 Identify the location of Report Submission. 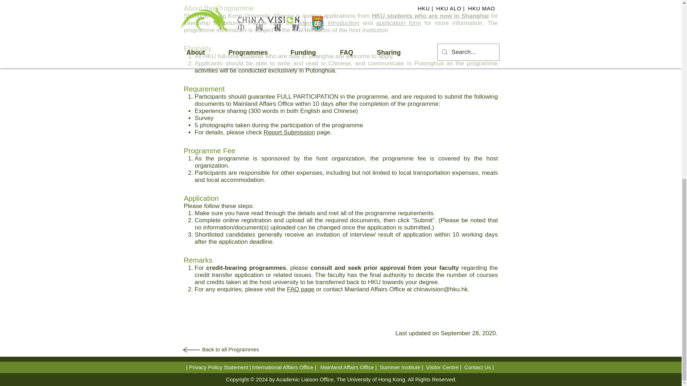
(289, 132).